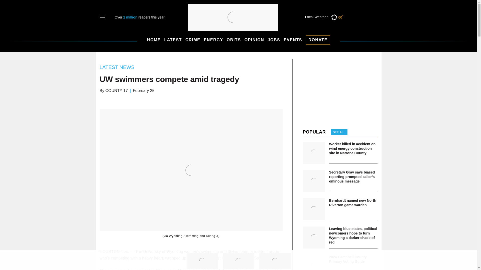 This screenshot has width=481, height=270. I want to click on Opinion, so click(254, 40).